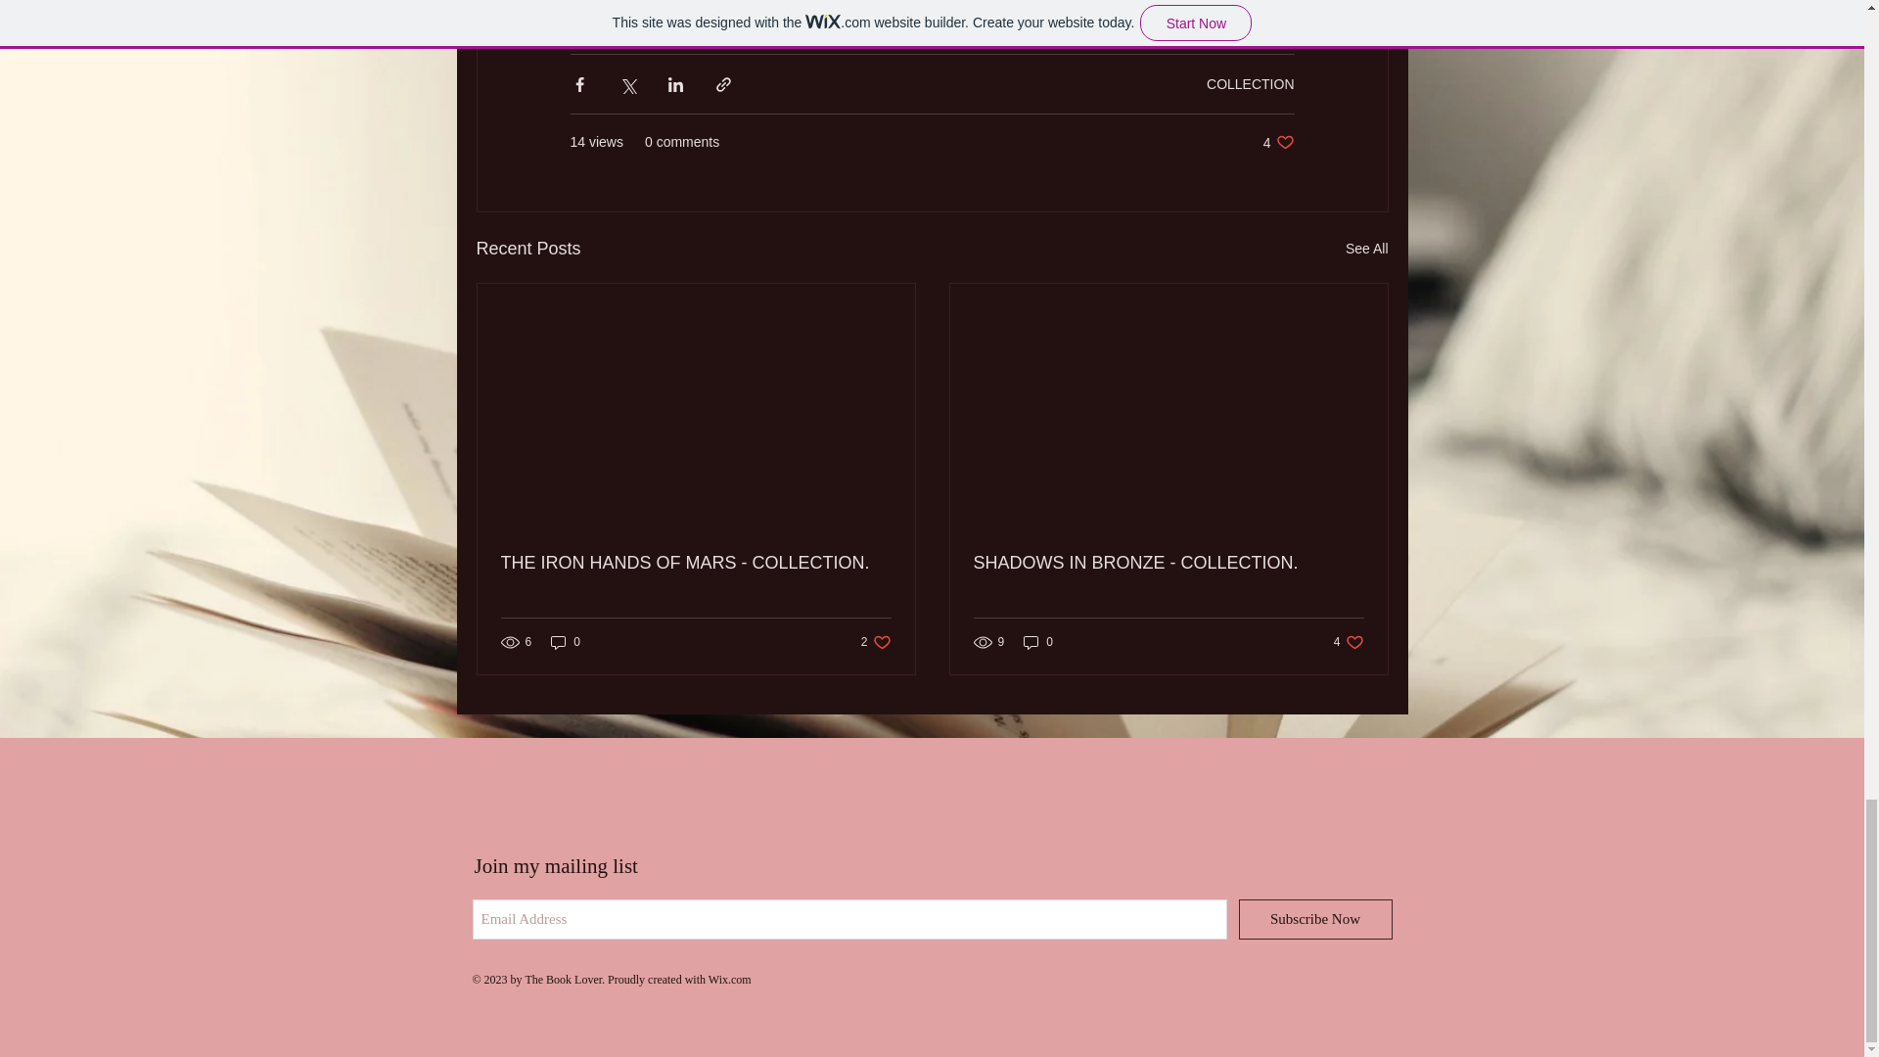  What do you see at coordinates (696, 563) in the screenshot?
I see `THE IRON HANDS OF MARS - COLLECTION.` at bounding box center [696, 563].